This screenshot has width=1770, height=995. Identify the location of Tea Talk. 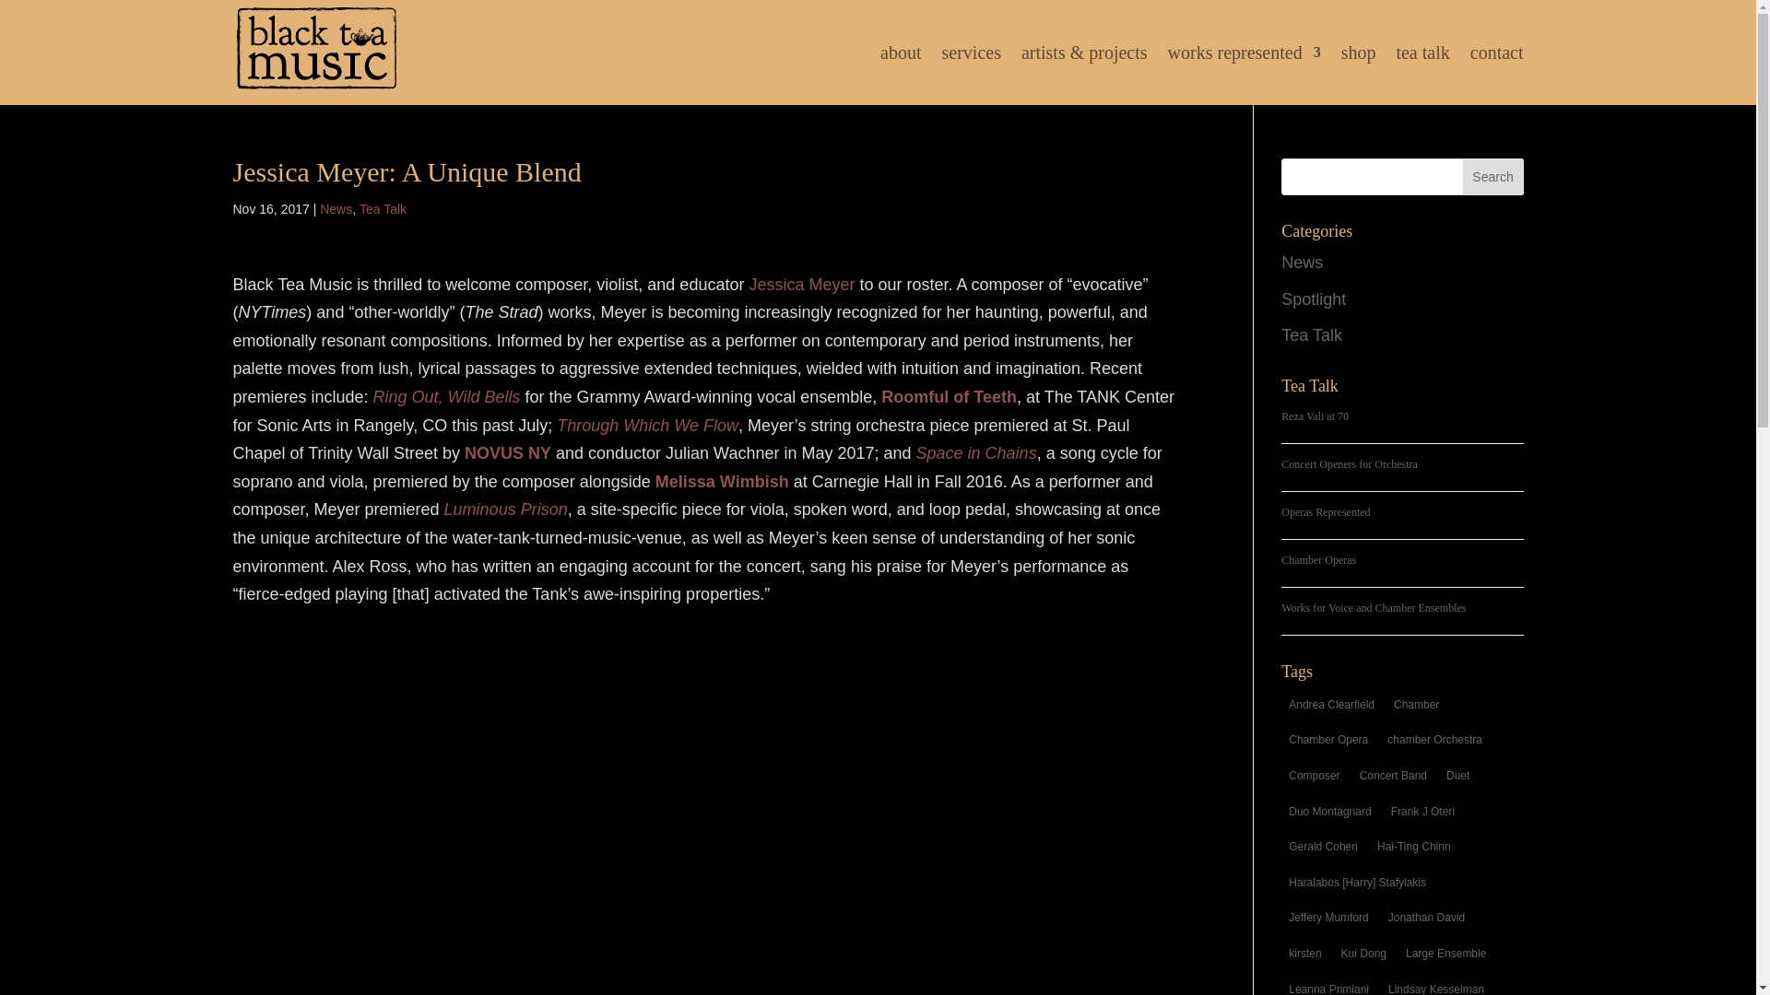
(383, 209).